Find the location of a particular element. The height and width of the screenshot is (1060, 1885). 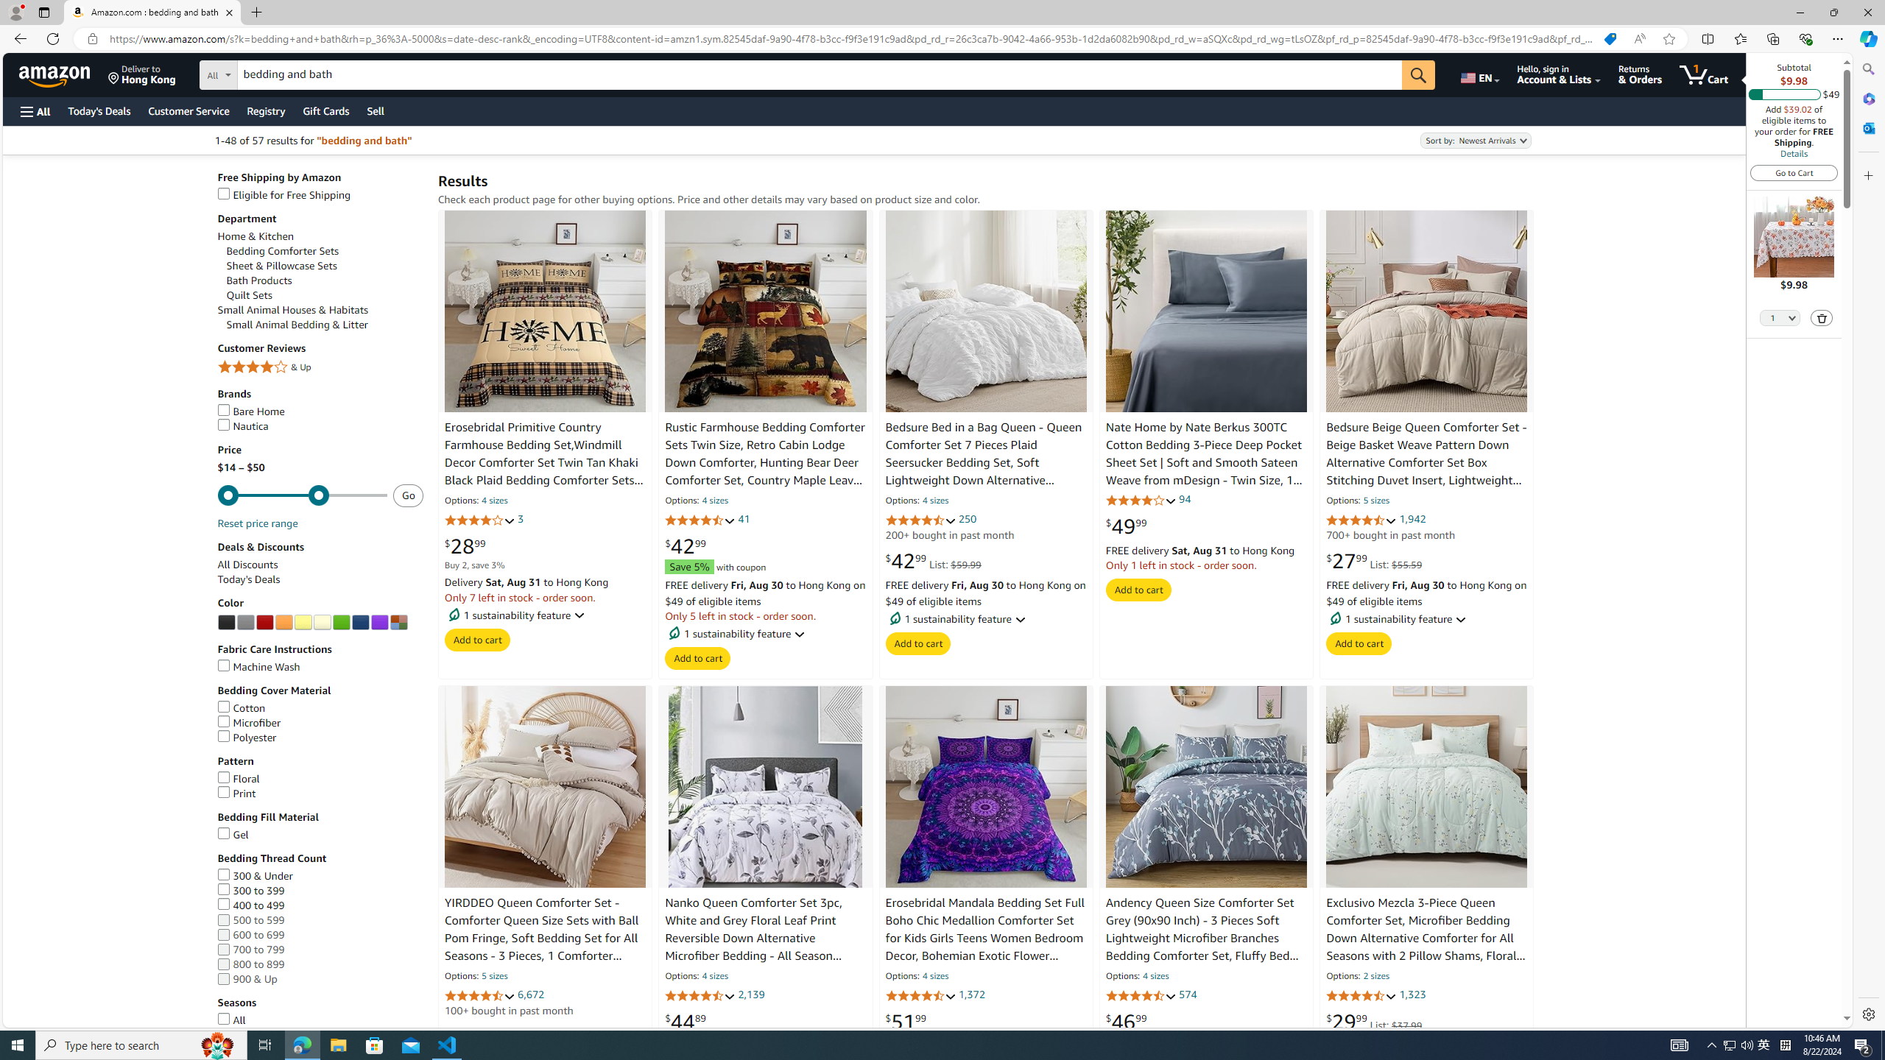

AutomationID: p_n_feature_twenty_browse-bin/3254105011 is located at coordinates (283, 623).